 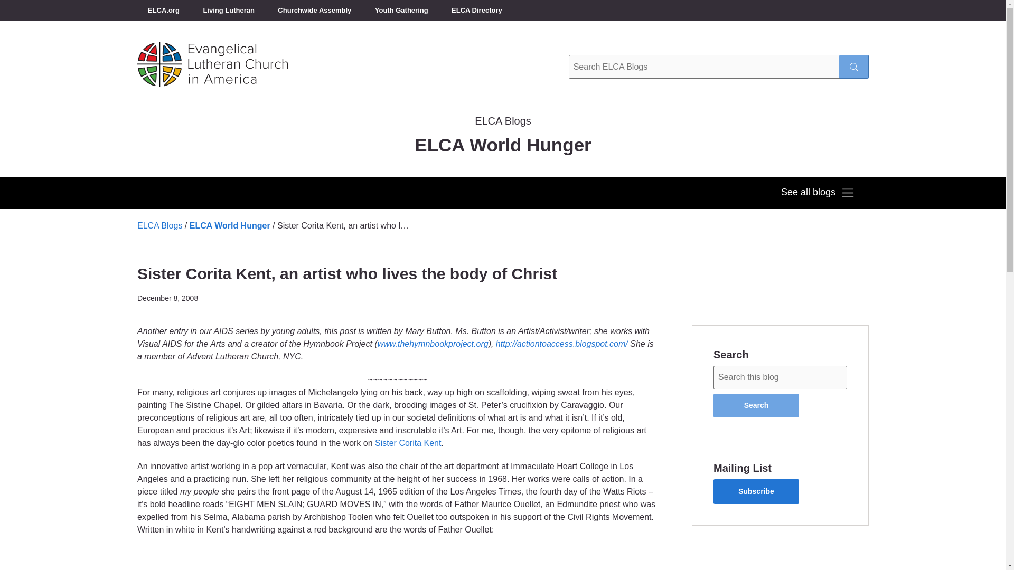 I want to click on Subscribe, so click(x=756, y=491).